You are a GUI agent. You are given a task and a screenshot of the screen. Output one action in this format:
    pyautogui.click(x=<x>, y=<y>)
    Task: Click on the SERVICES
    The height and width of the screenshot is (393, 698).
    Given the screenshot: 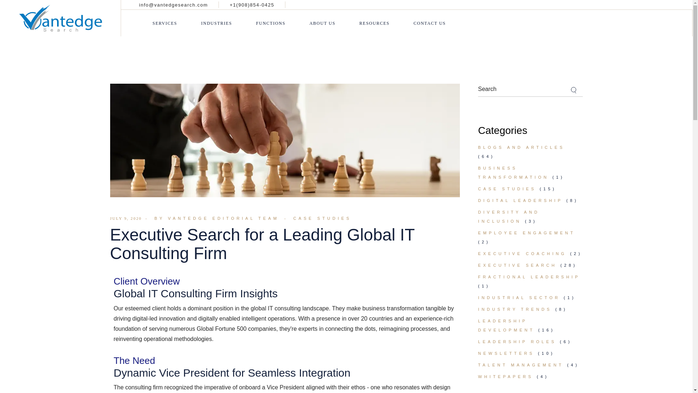 What is the action you would take?
    pyautogui.click(x=165, y=23)
    